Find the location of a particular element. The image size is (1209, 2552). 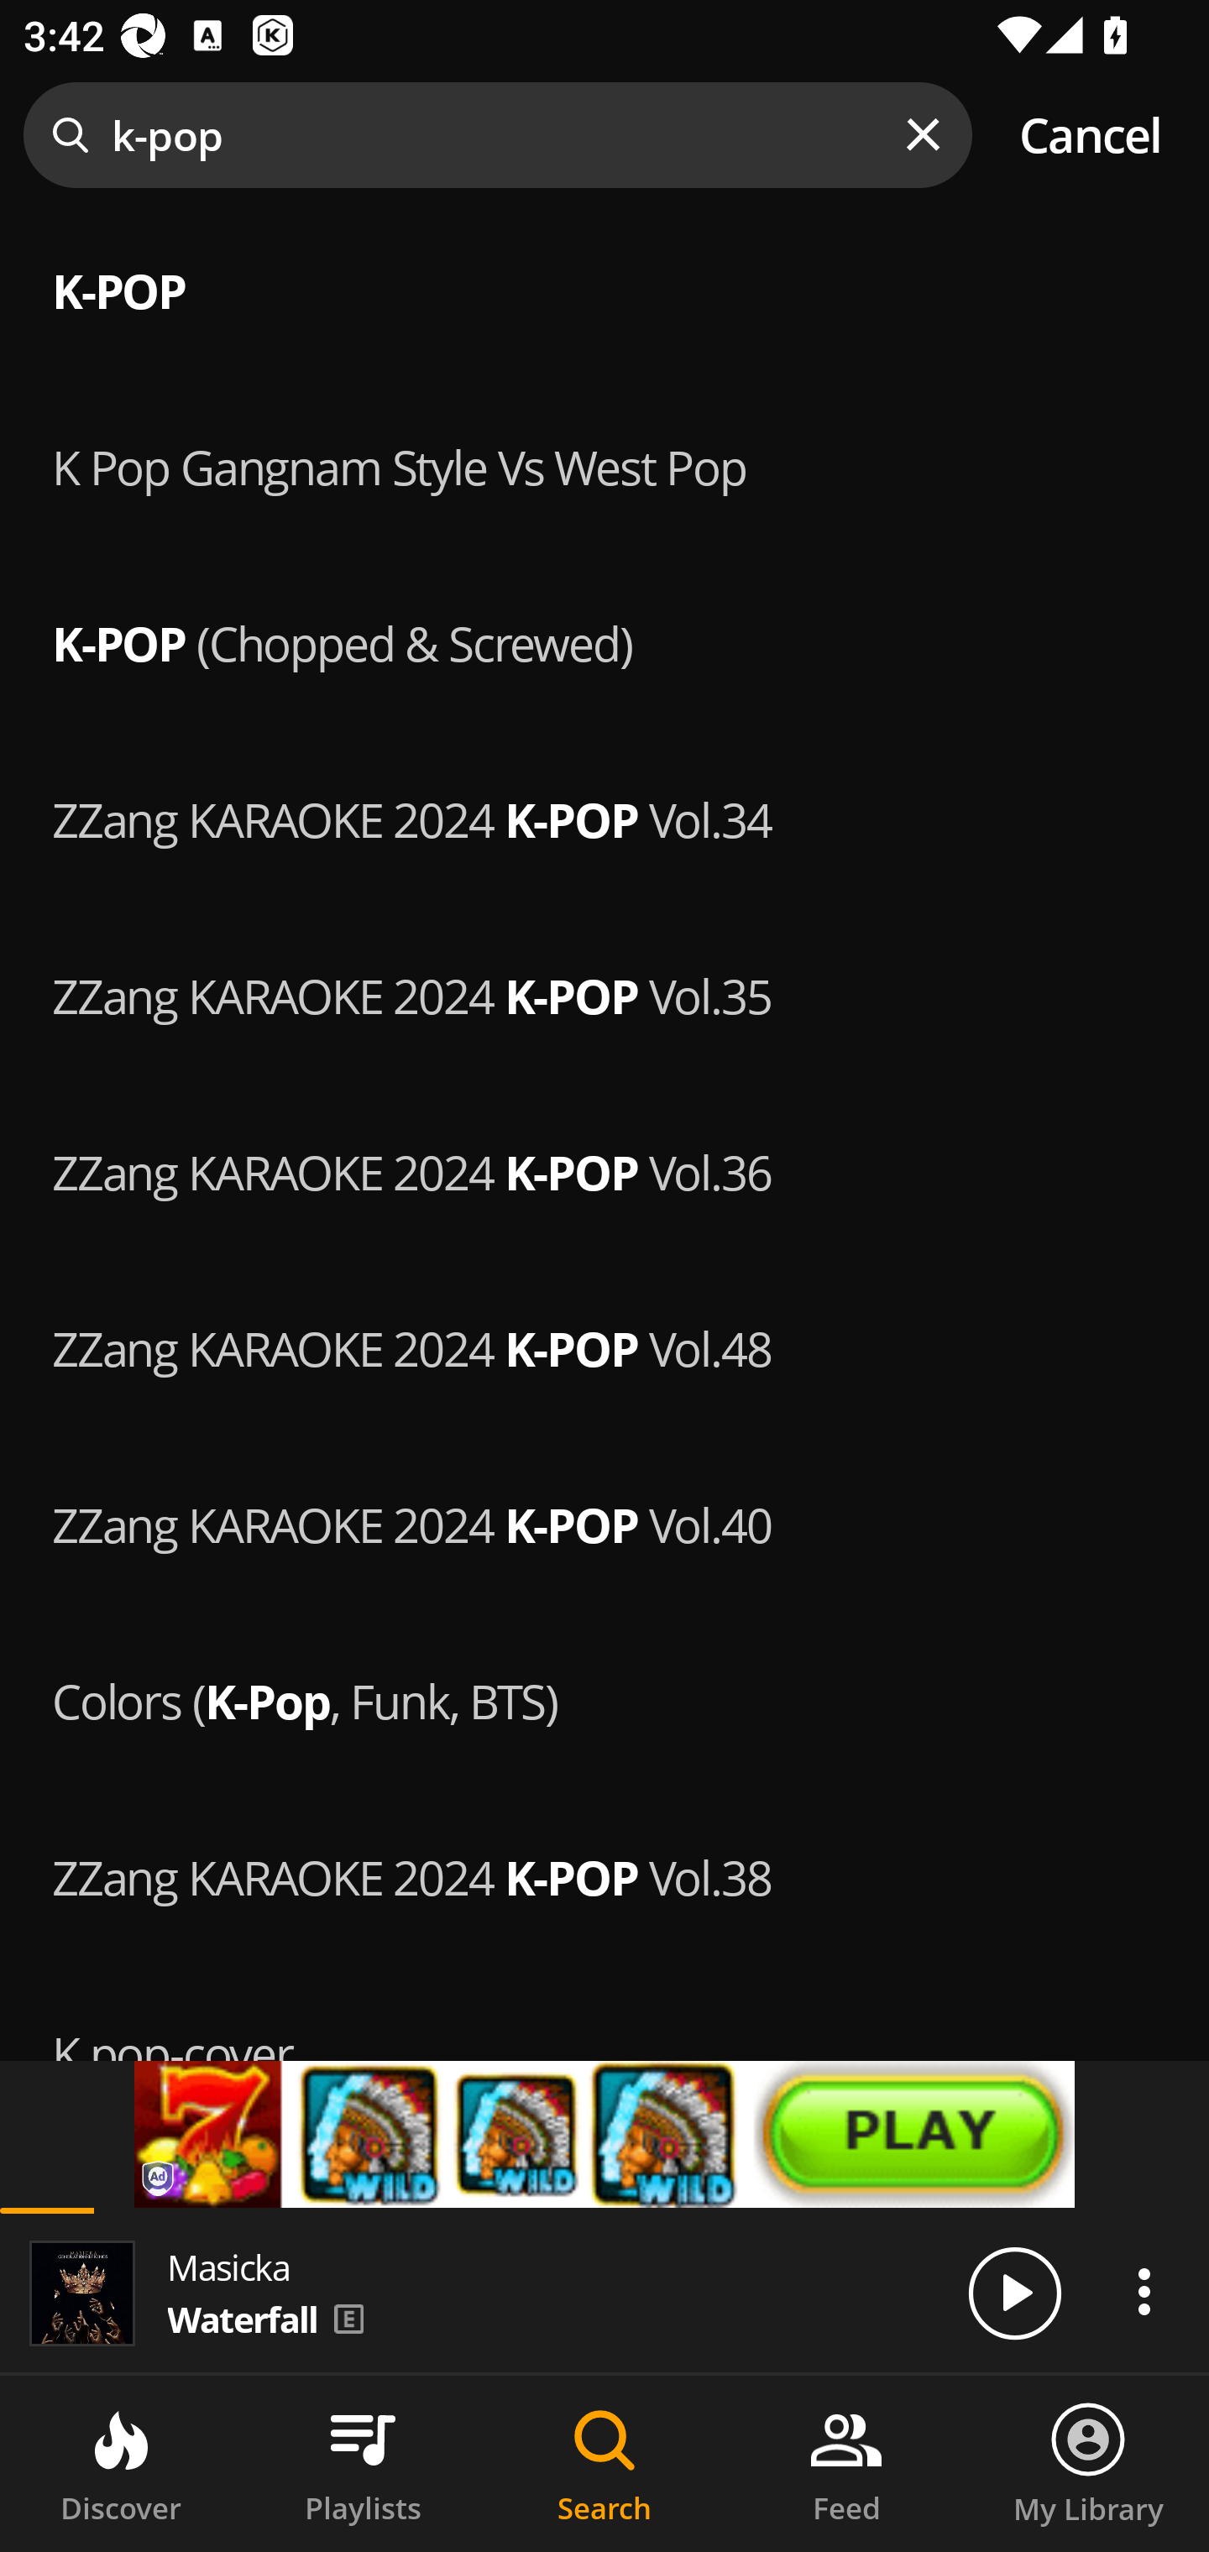

ZZang KARAOKE 2024 K-POP Vol.34 is located at coordinates (604, 818).